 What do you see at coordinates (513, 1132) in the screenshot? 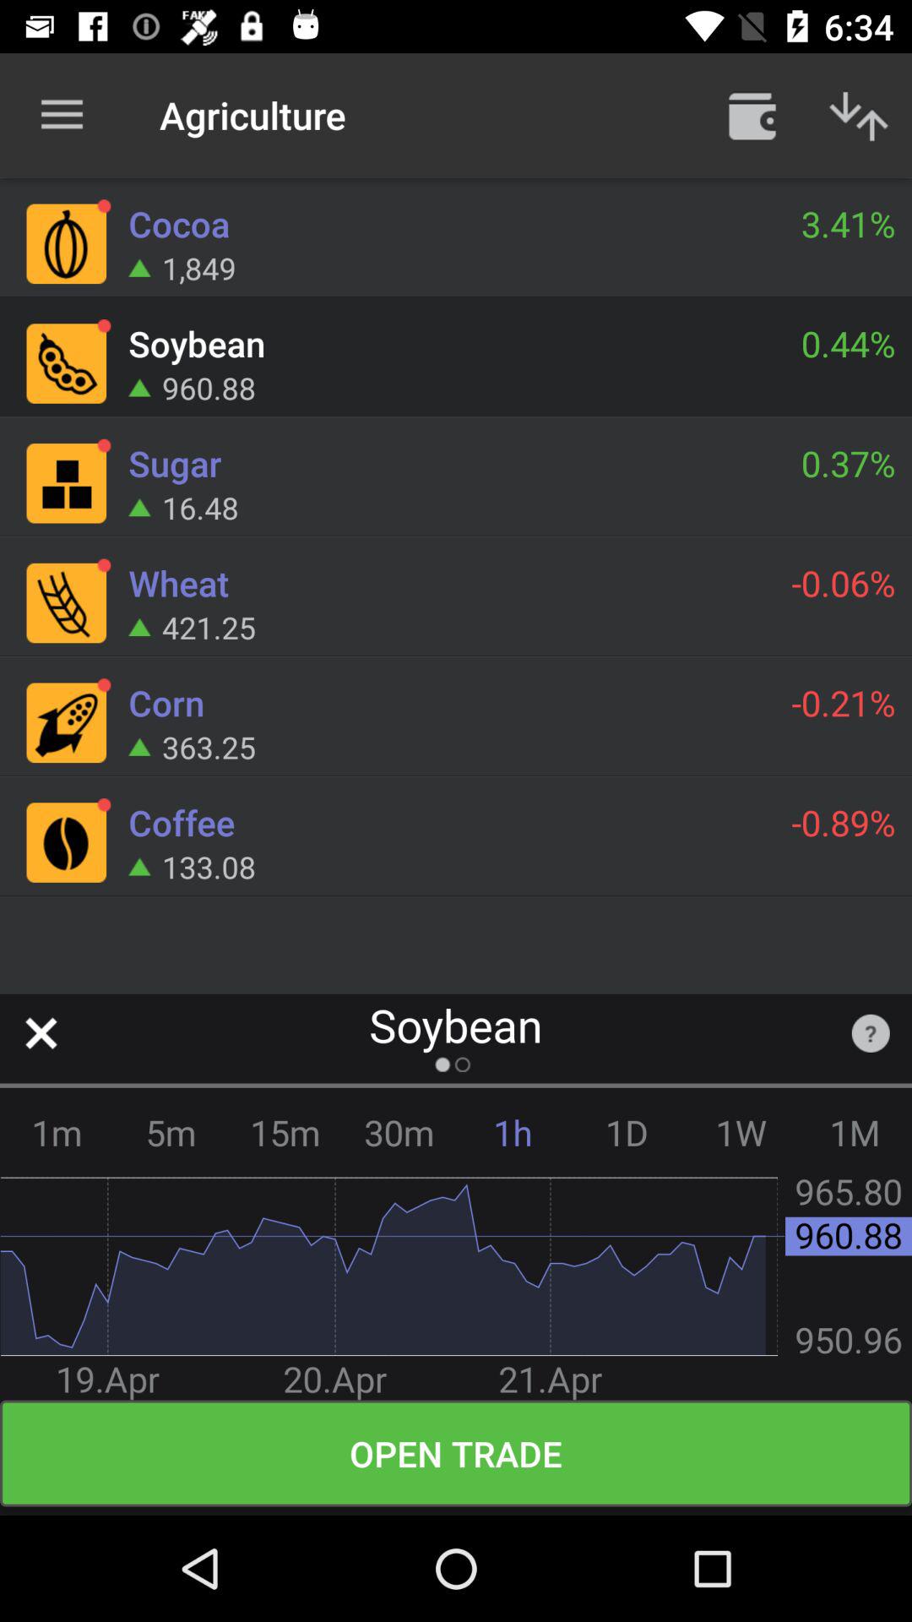
I see `open item next to the 1d icon` at bounding box center [513, 1132].